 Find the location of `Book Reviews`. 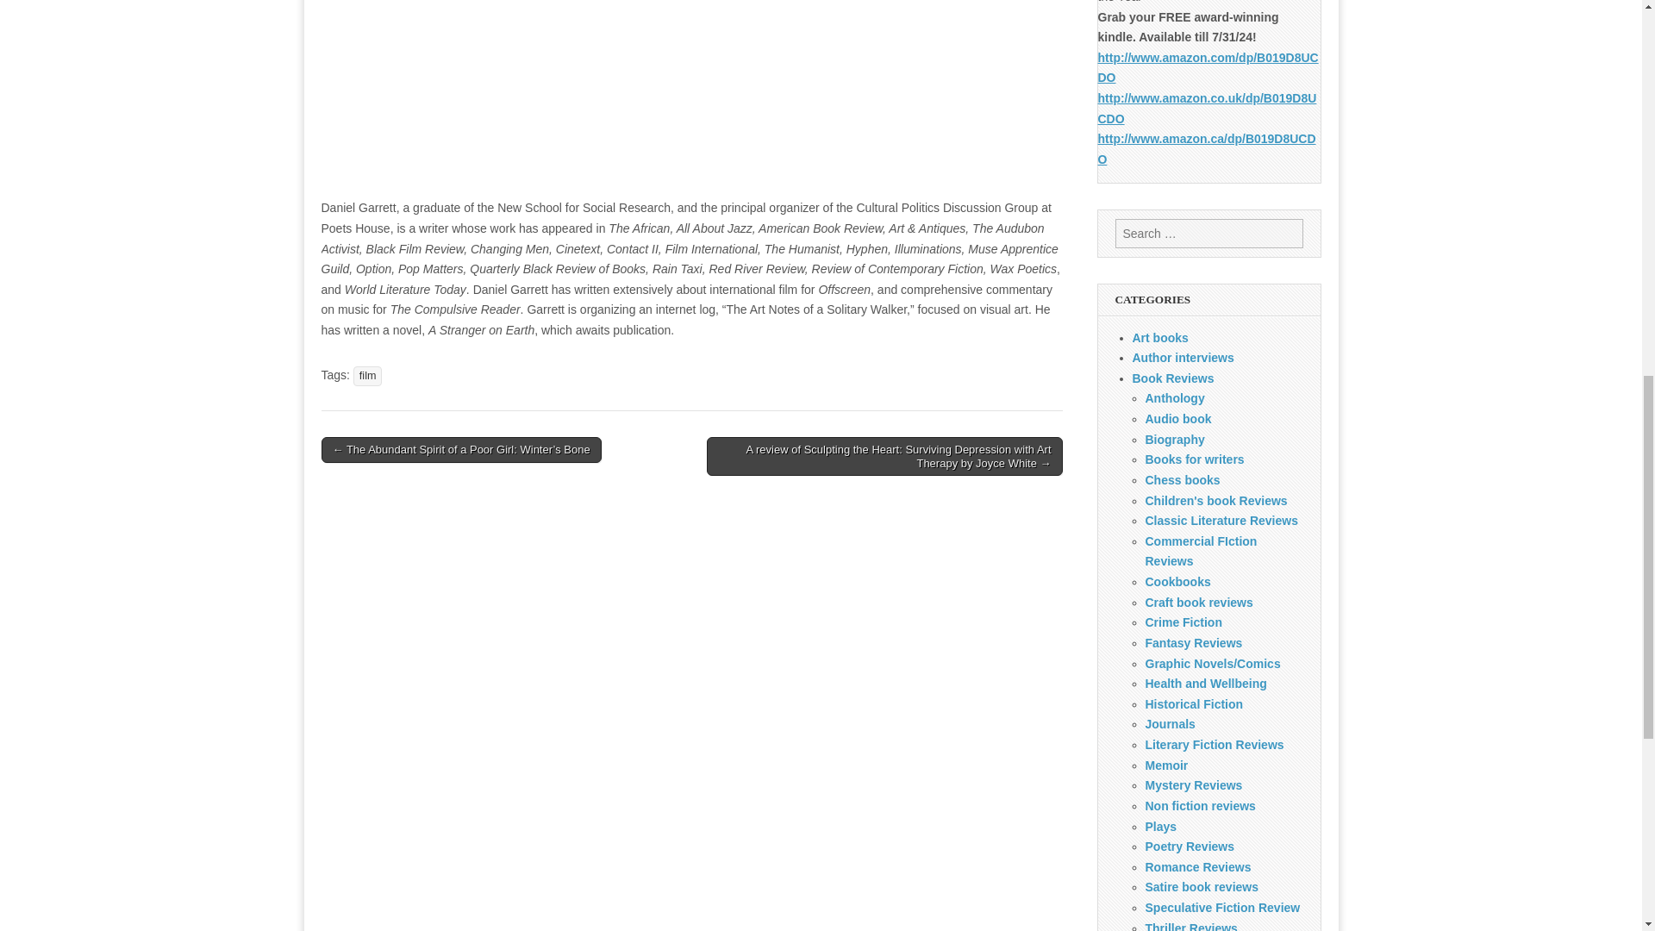

Book Reviews is located at coordinates (1173, 378).